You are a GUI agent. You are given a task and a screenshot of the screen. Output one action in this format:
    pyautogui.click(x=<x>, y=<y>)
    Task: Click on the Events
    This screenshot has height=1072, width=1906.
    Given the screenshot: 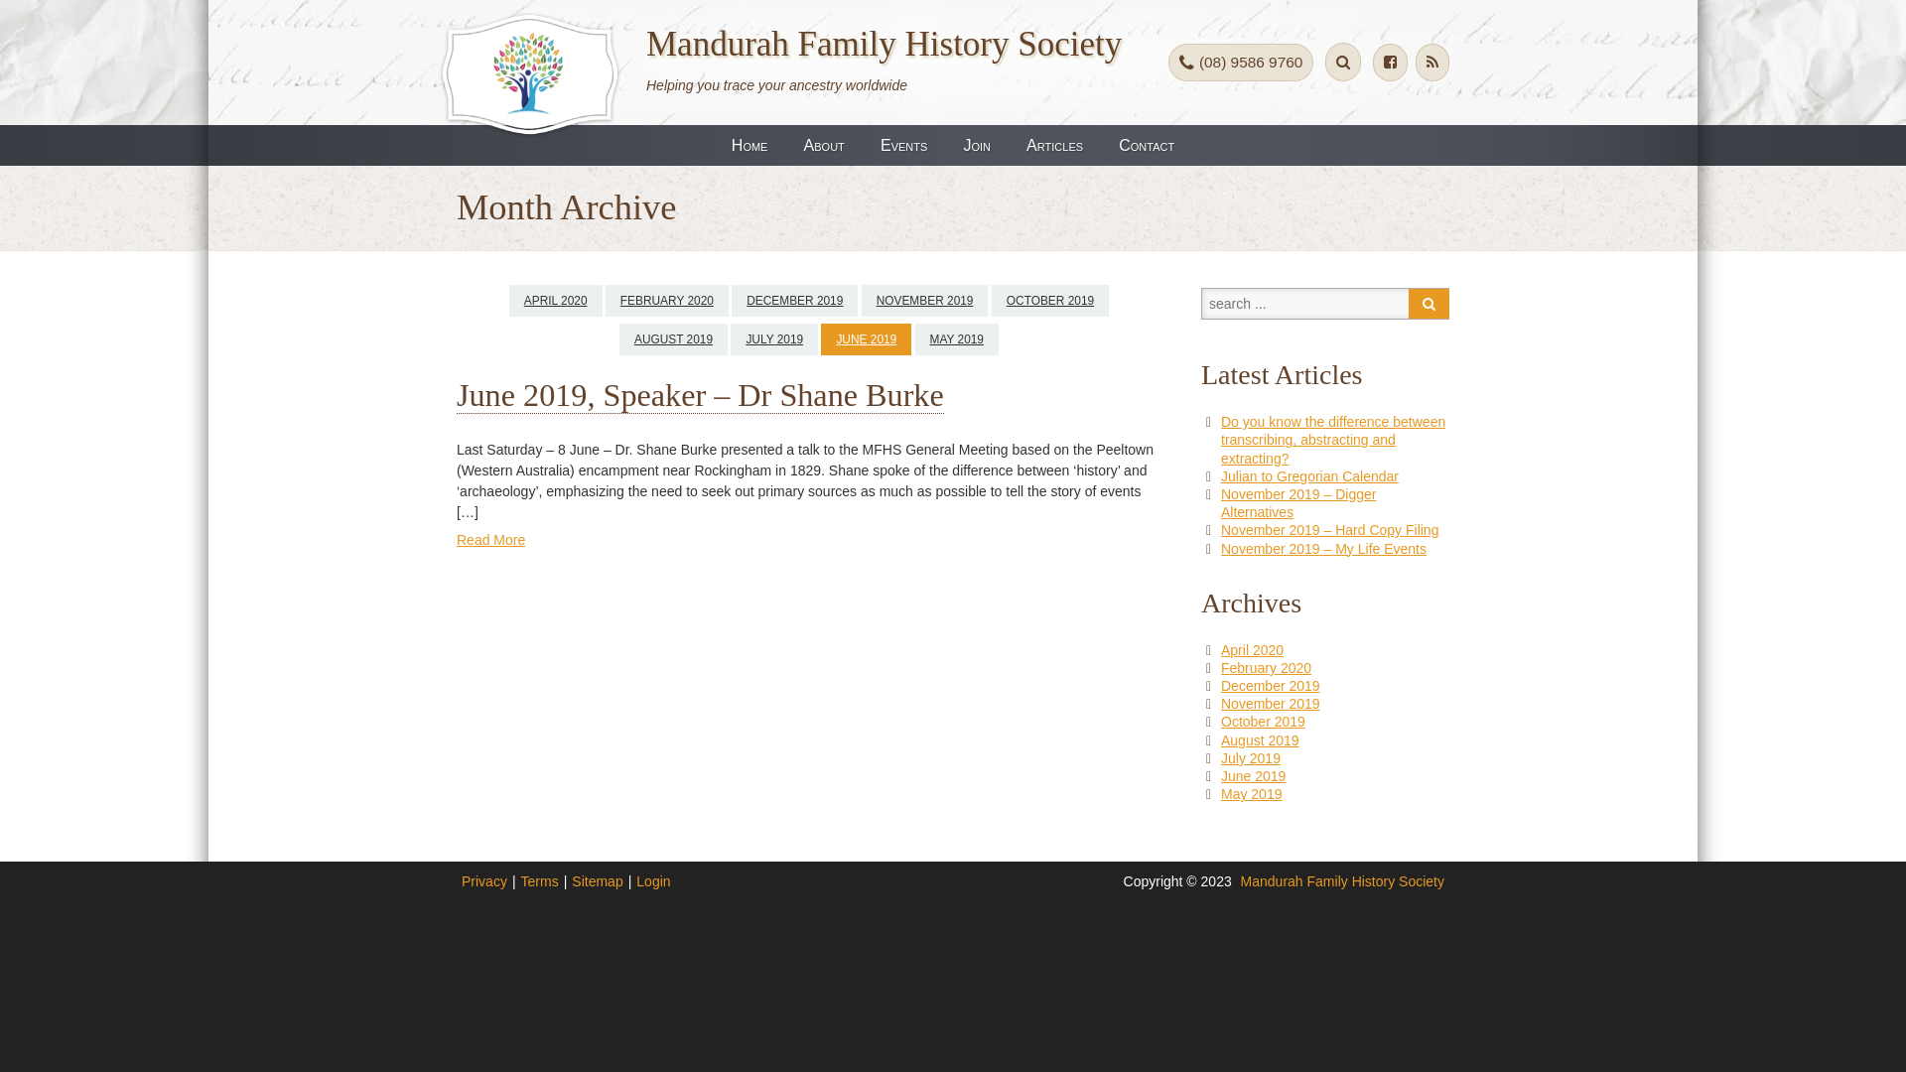 What is the action you would take?
    pyautogui.click(x=904, y=145)
    